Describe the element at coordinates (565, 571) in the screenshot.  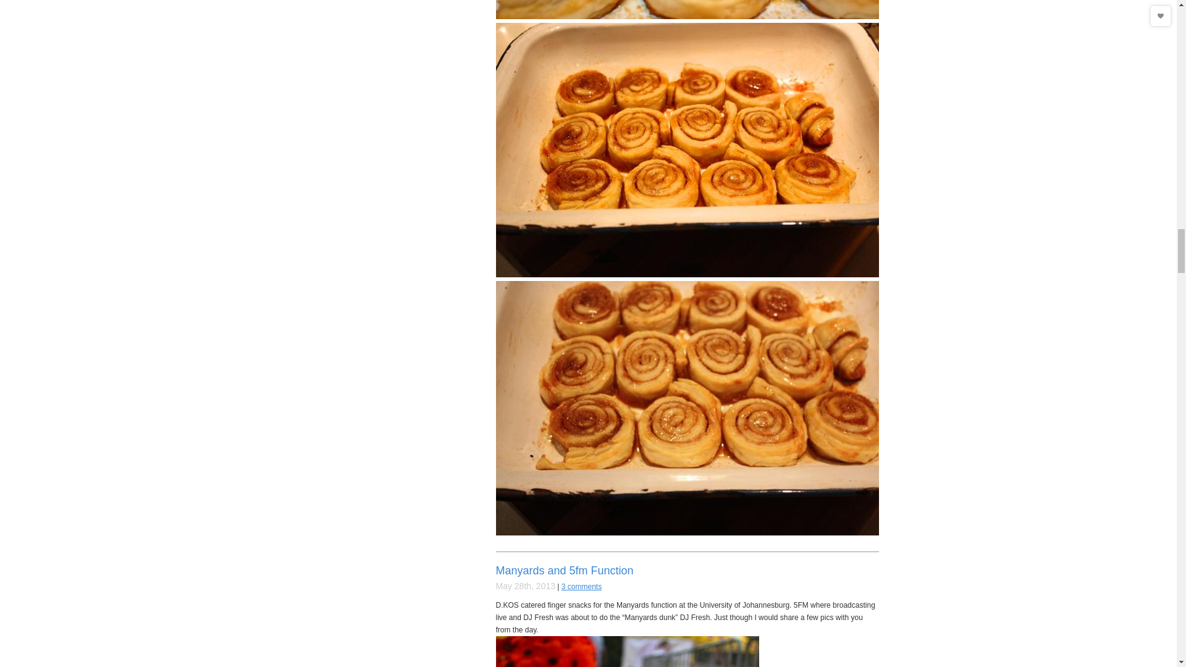
I see `Permalink to Manyards and 5fm Function` at that location.